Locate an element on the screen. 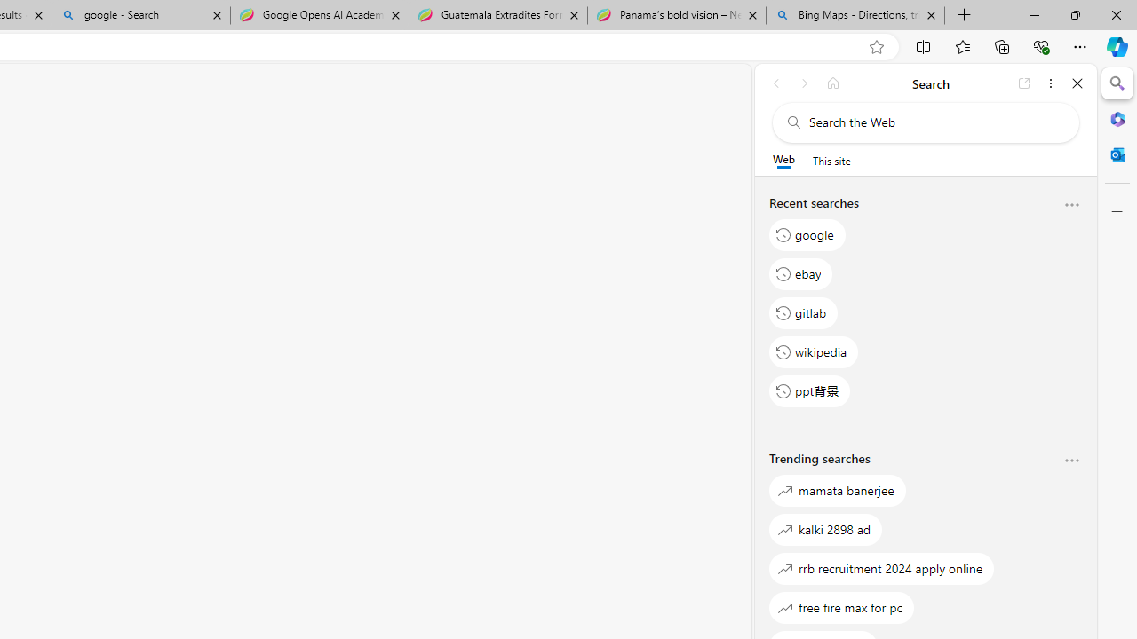  Search is located at coordinates (1117, 83).